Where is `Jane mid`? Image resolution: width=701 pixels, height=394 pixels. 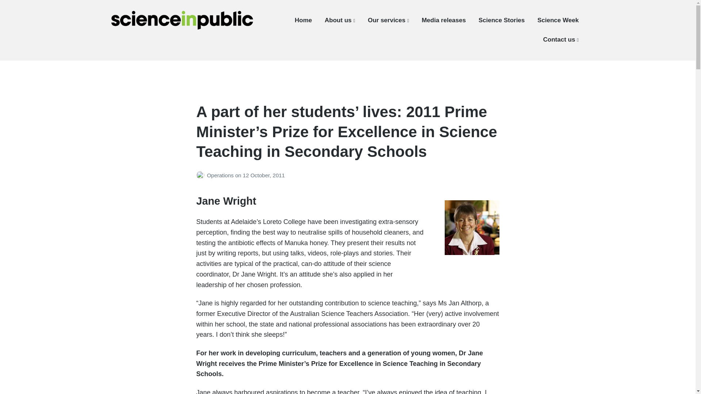 Jane mid is located at coordinates (472, 227).